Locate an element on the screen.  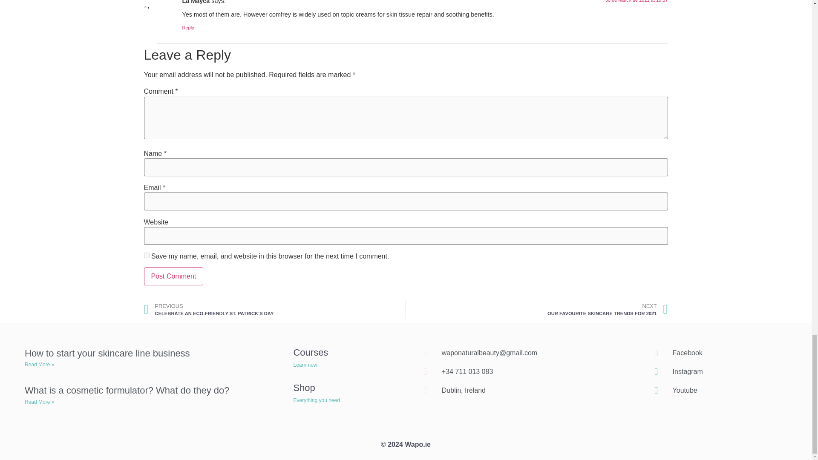
Reply is located at coordinates (107, 353).